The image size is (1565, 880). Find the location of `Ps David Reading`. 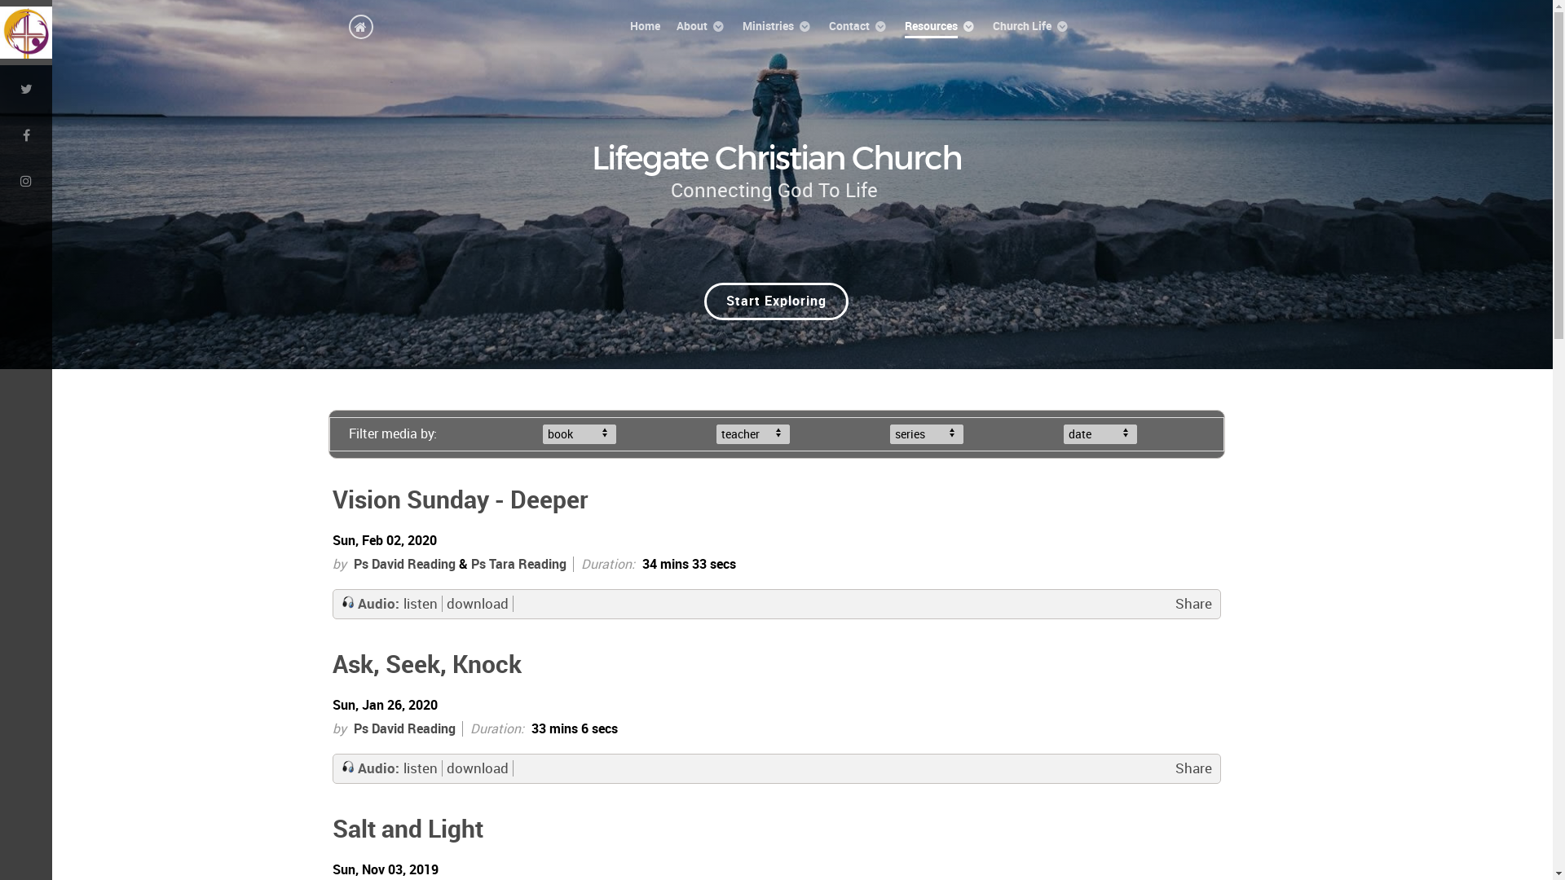

Ps David Reading is located at coordinates (404, 728).